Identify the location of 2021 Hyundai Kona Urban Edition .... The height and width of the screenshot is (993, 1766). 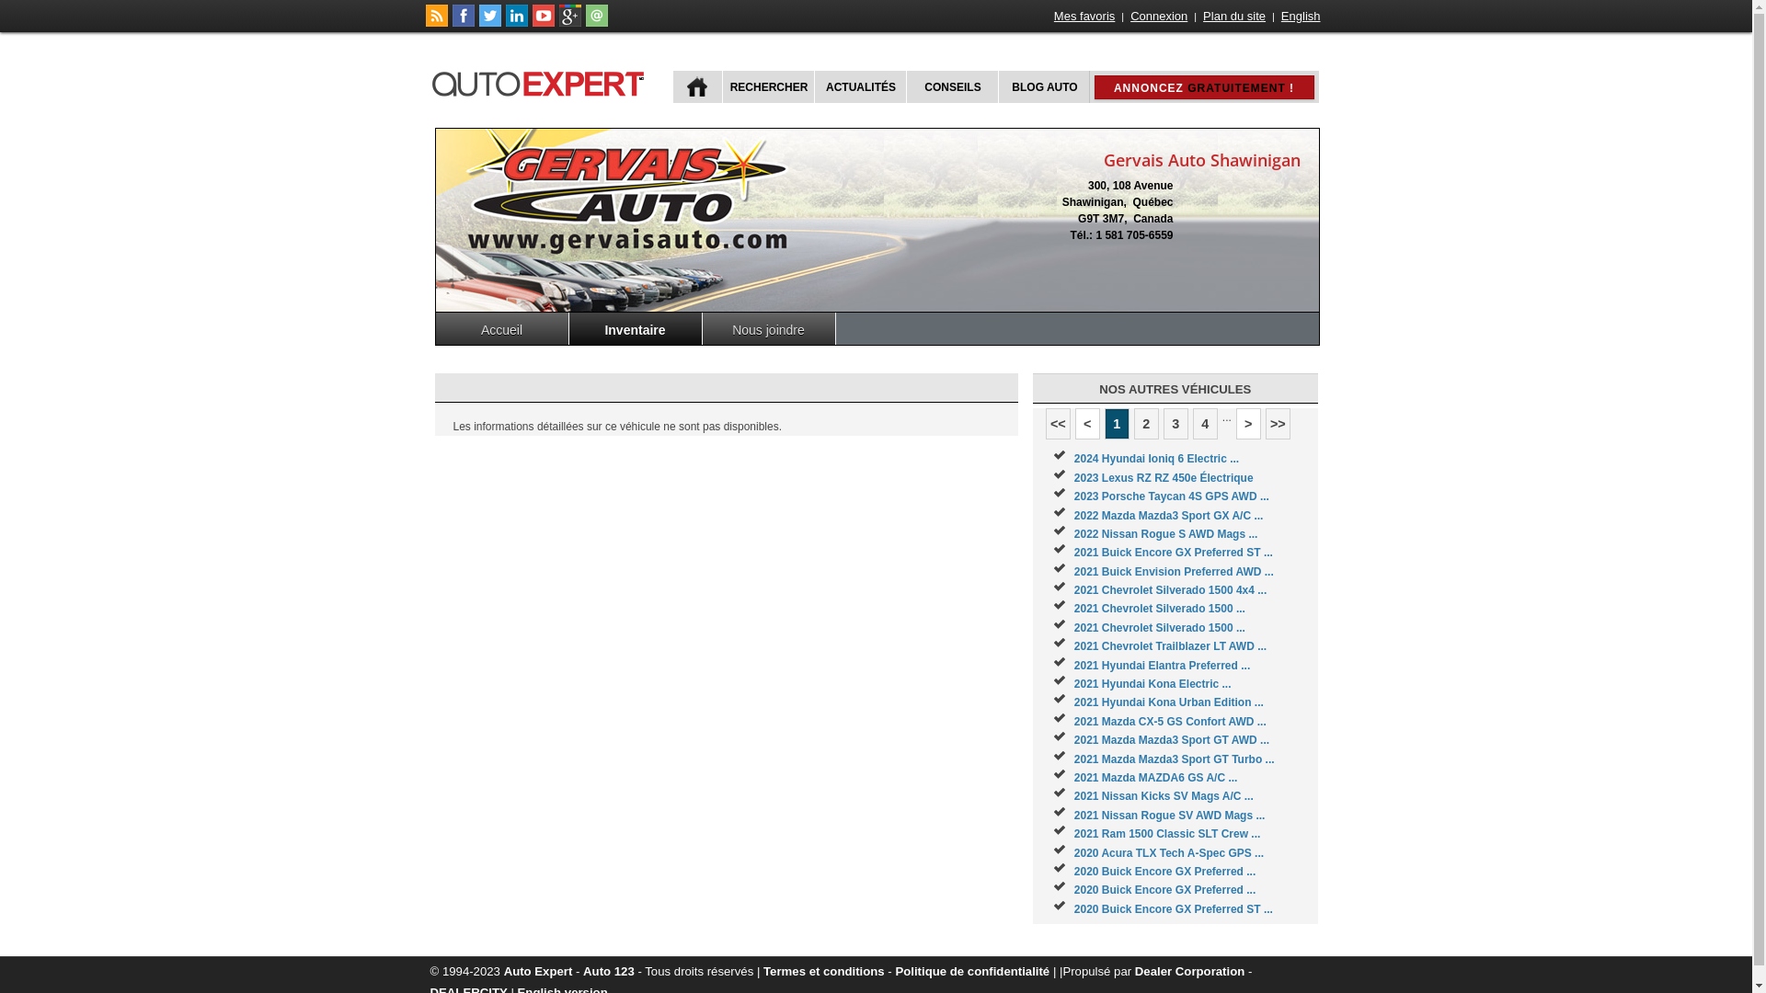
(1169, 702).